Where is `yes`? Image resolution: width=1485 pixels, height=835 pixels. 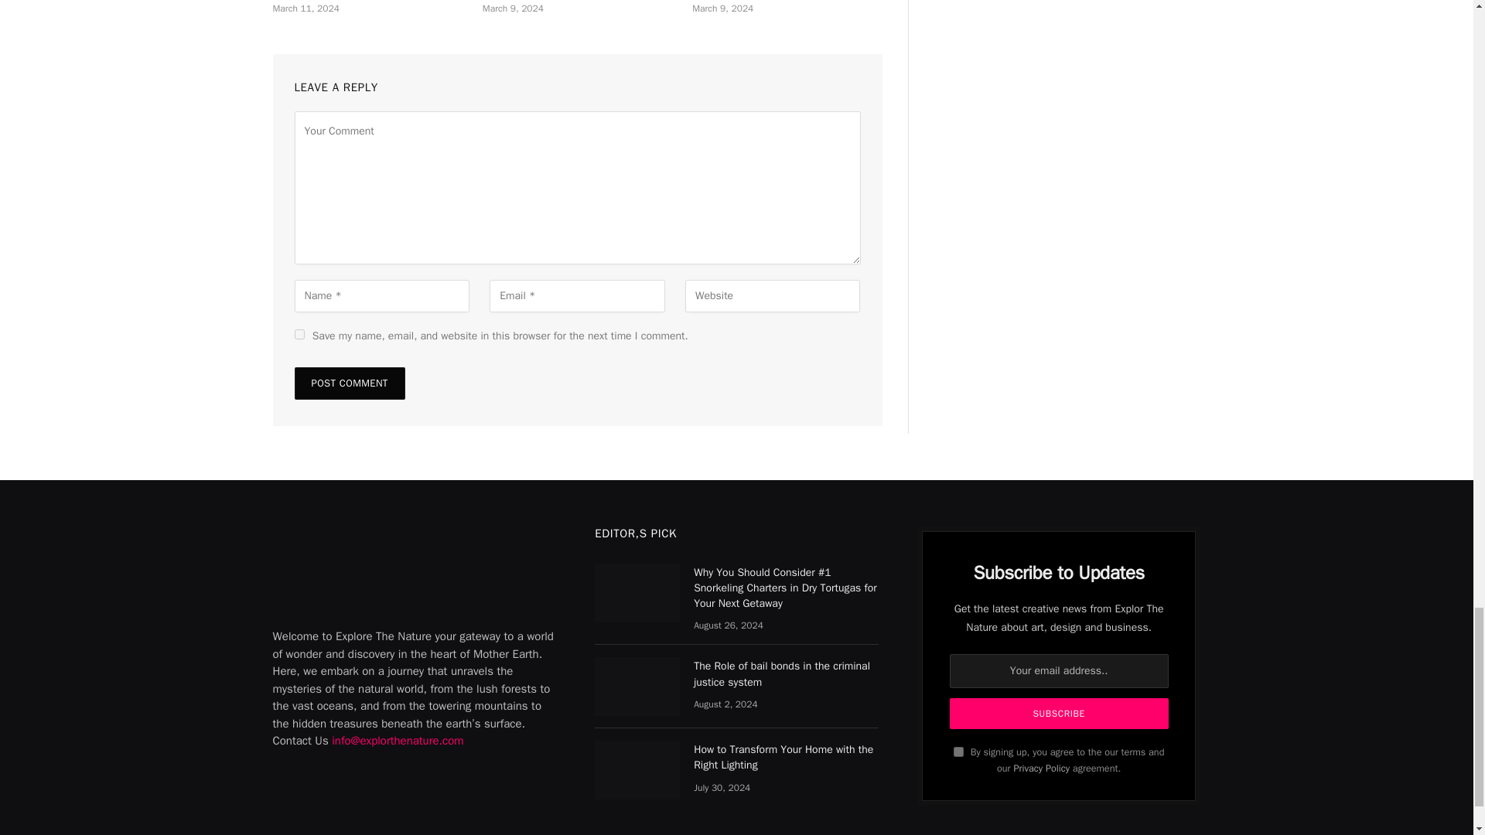 yes is located at coordinates (299, 334).